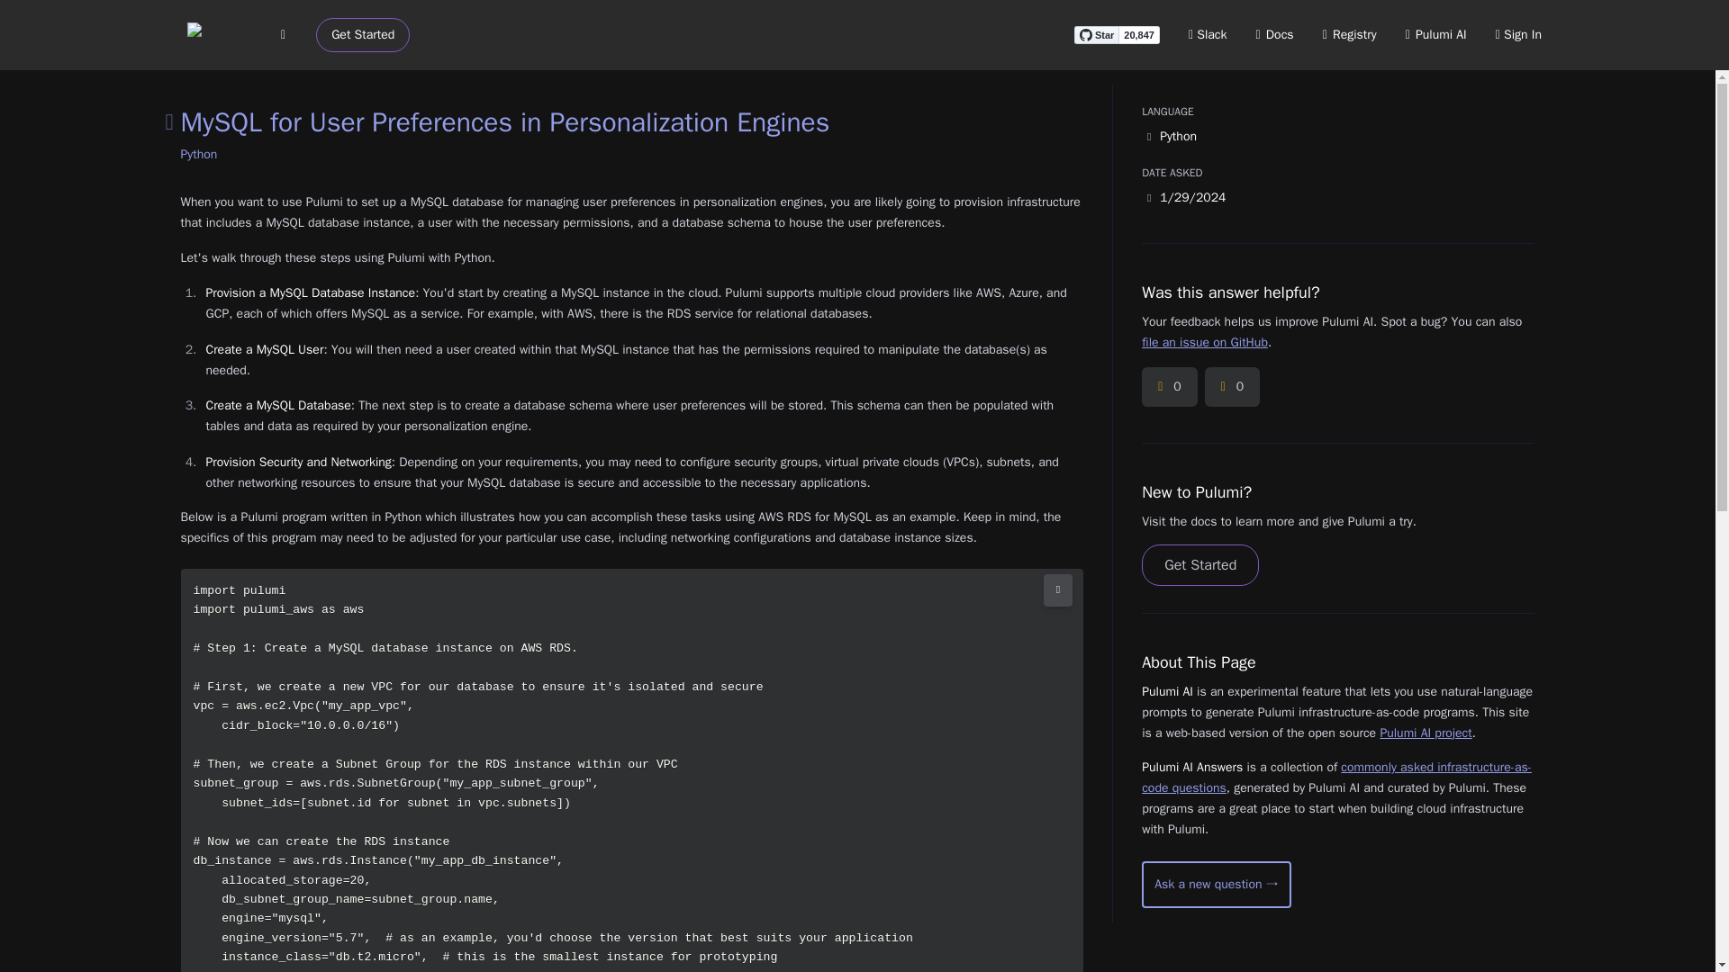  I want to click on Get Started, so click(363, 35).